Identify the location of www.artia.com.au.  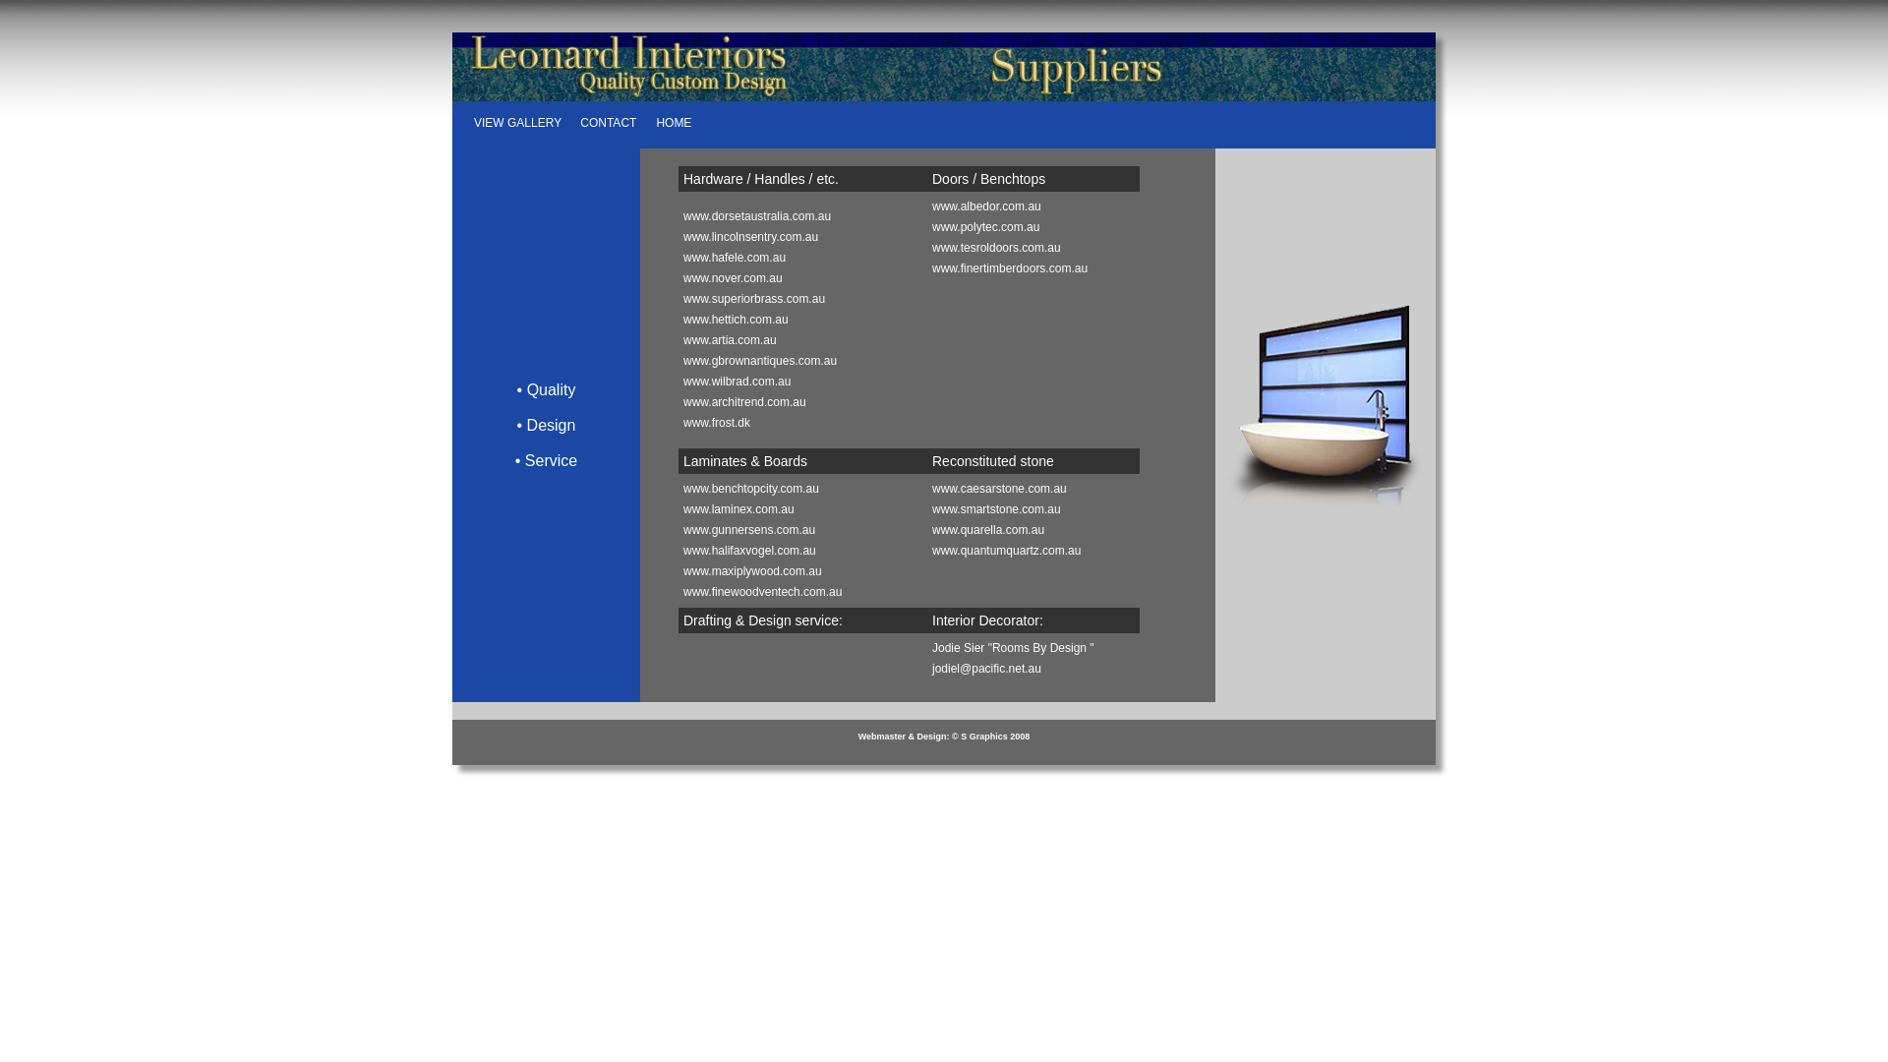
(730, 340).